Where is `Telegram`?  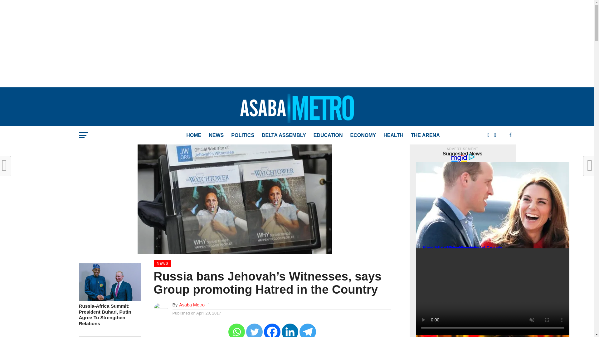 Telegram is located at coordinates (308, 330).